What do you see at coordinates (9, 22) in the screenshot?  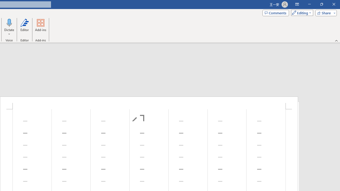 I see `Dictate` at bounding box center [9, 22].